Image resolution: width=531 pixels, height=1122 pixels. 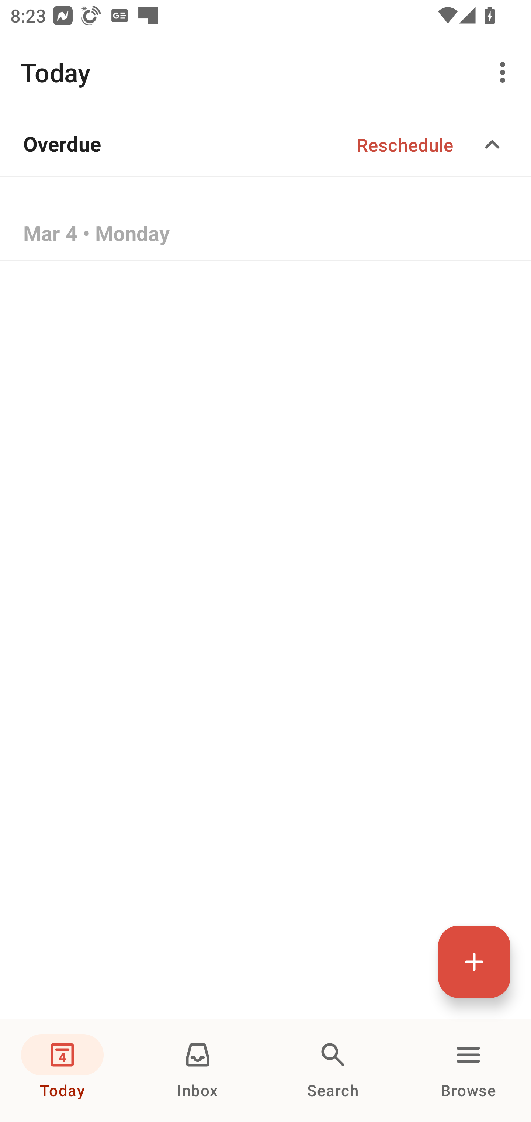 What do you see at coordinates (505, 72) in the screenshot?
I see `More options` at bounding box center [505, 72].